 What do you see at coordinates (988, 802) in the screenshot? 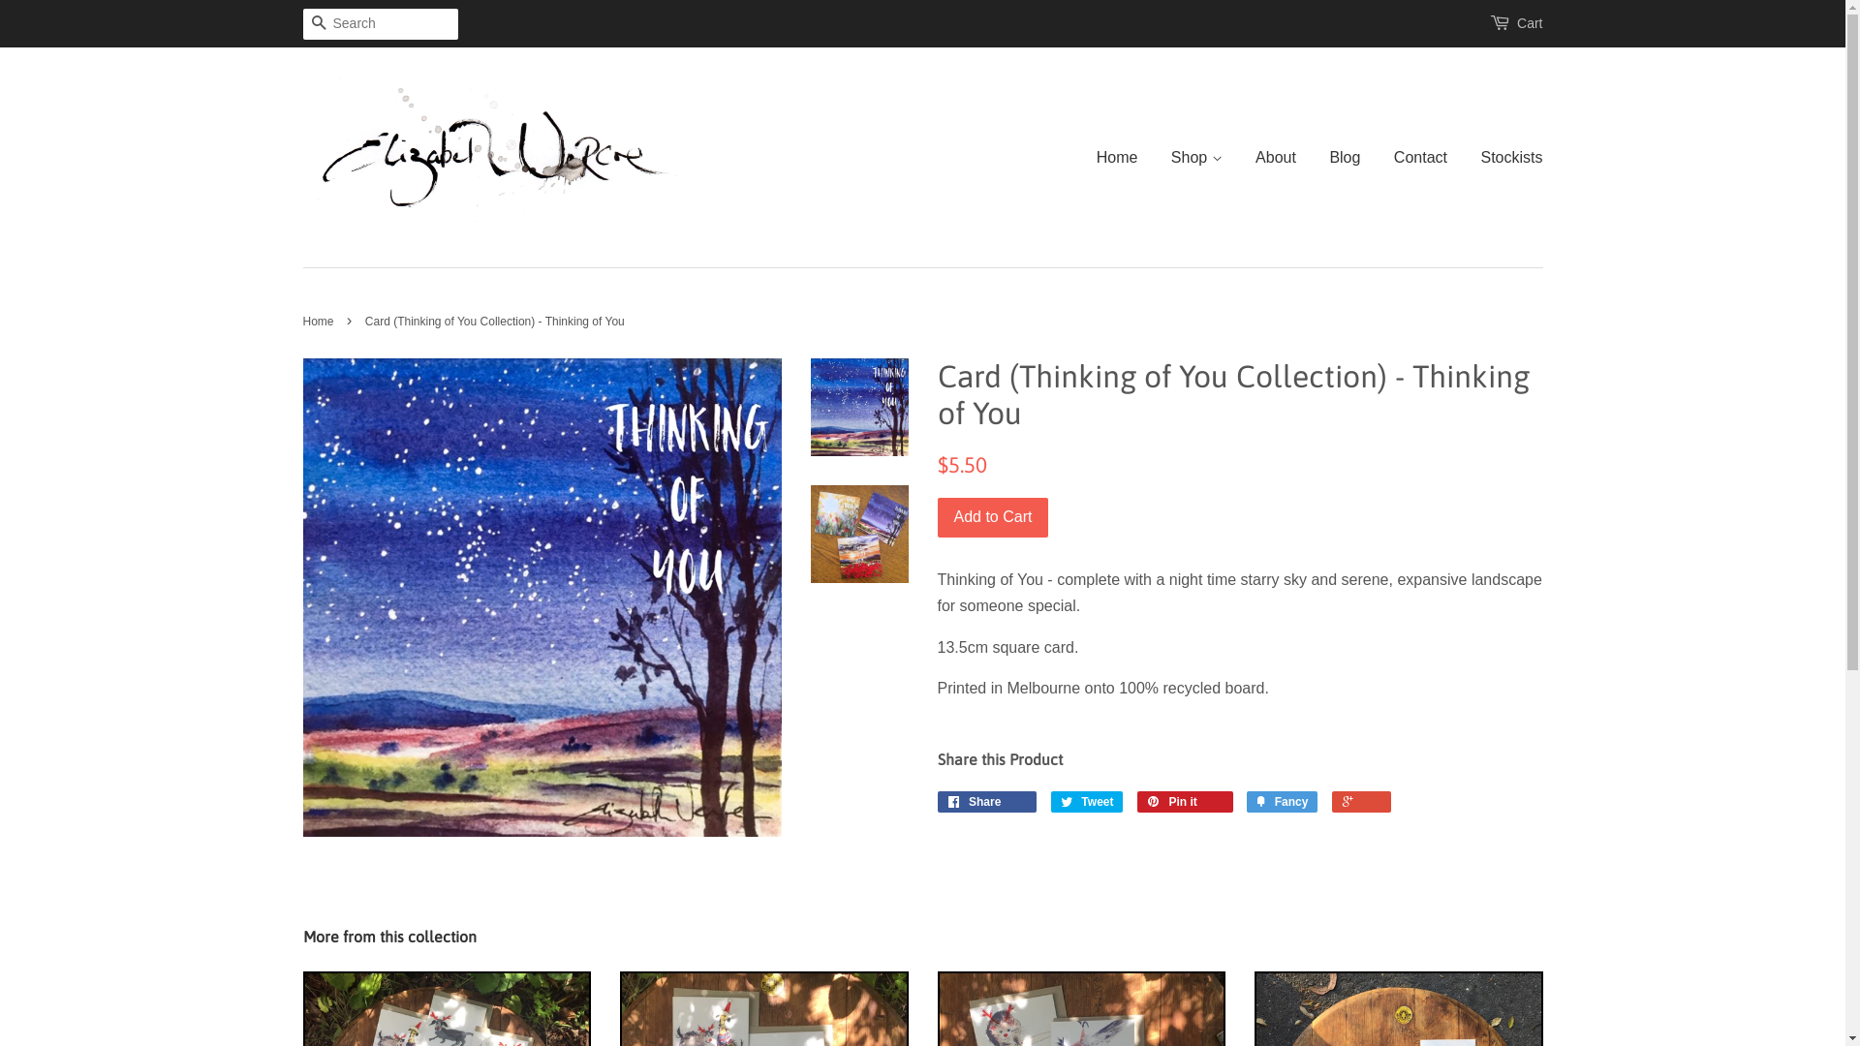
I see `Share` at bounding box center [988, 802].